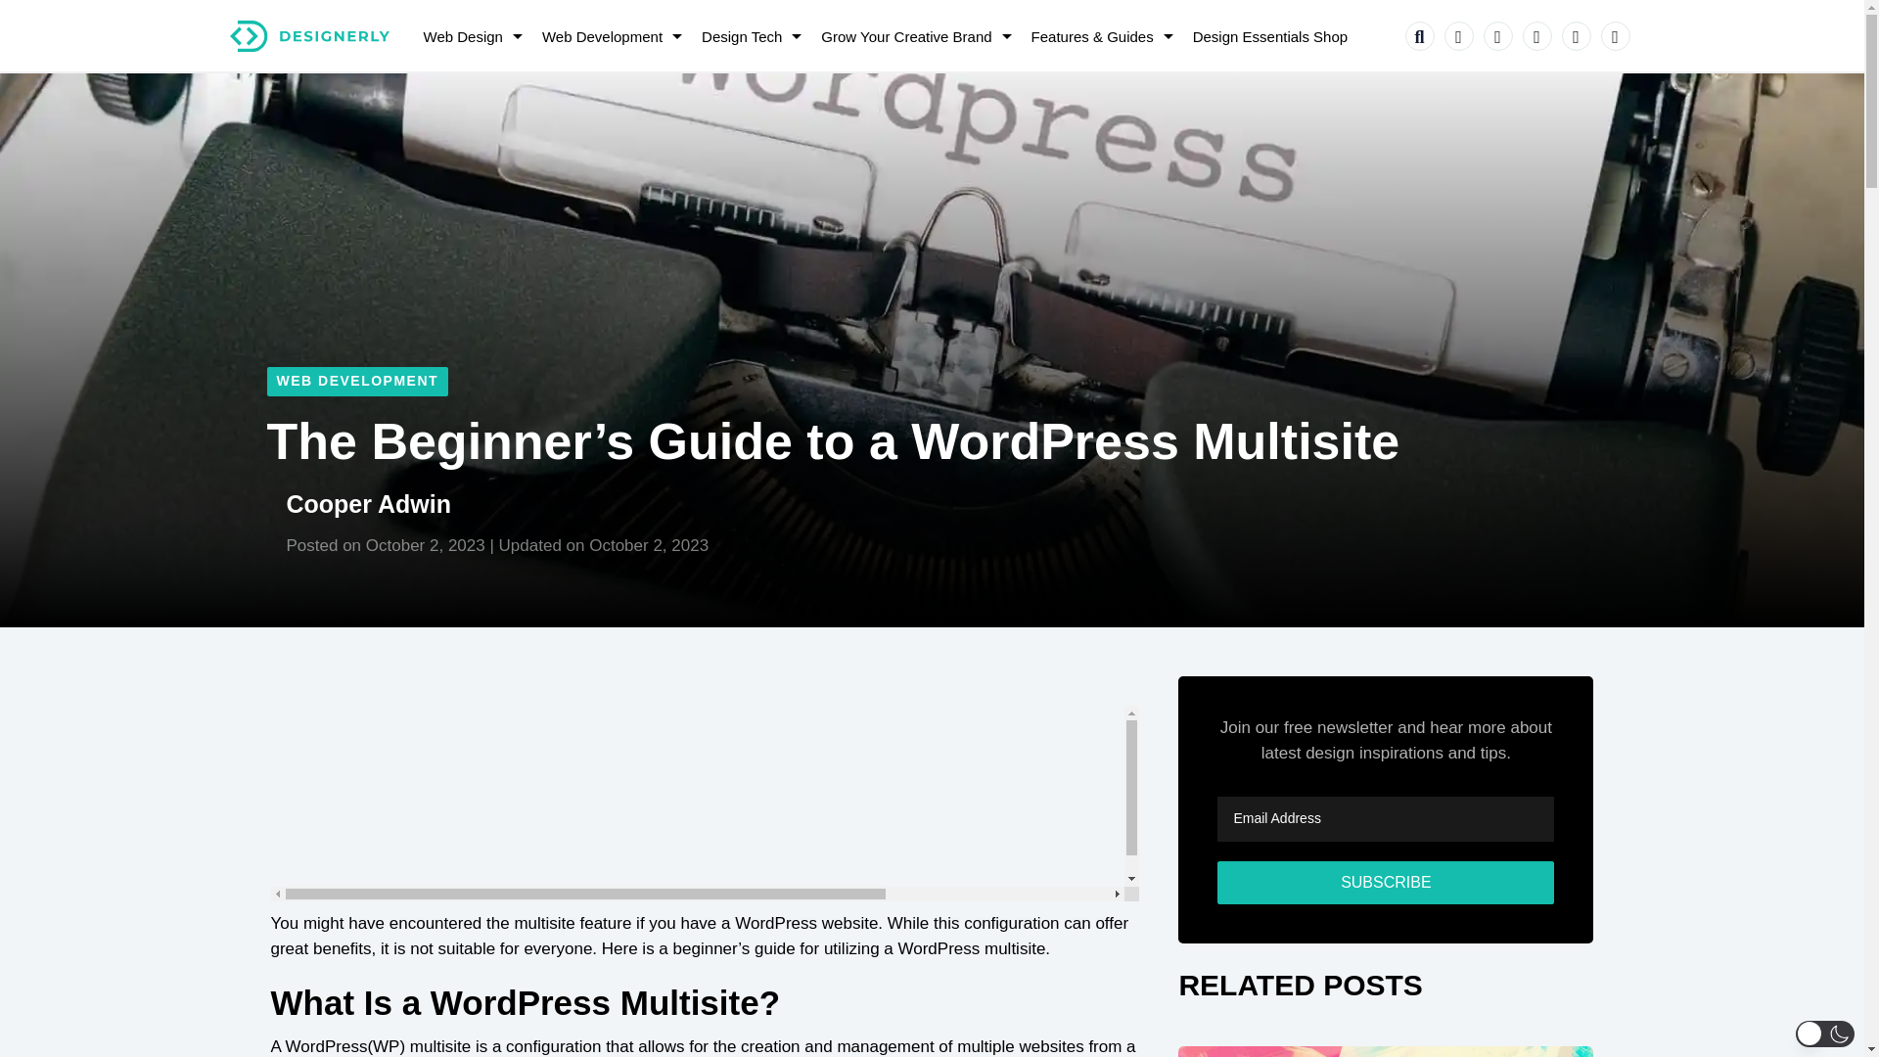  What do you see at coordinates (746, 37) in the screenshot?
I see `Design Tech` at bounding box center [746, 37].